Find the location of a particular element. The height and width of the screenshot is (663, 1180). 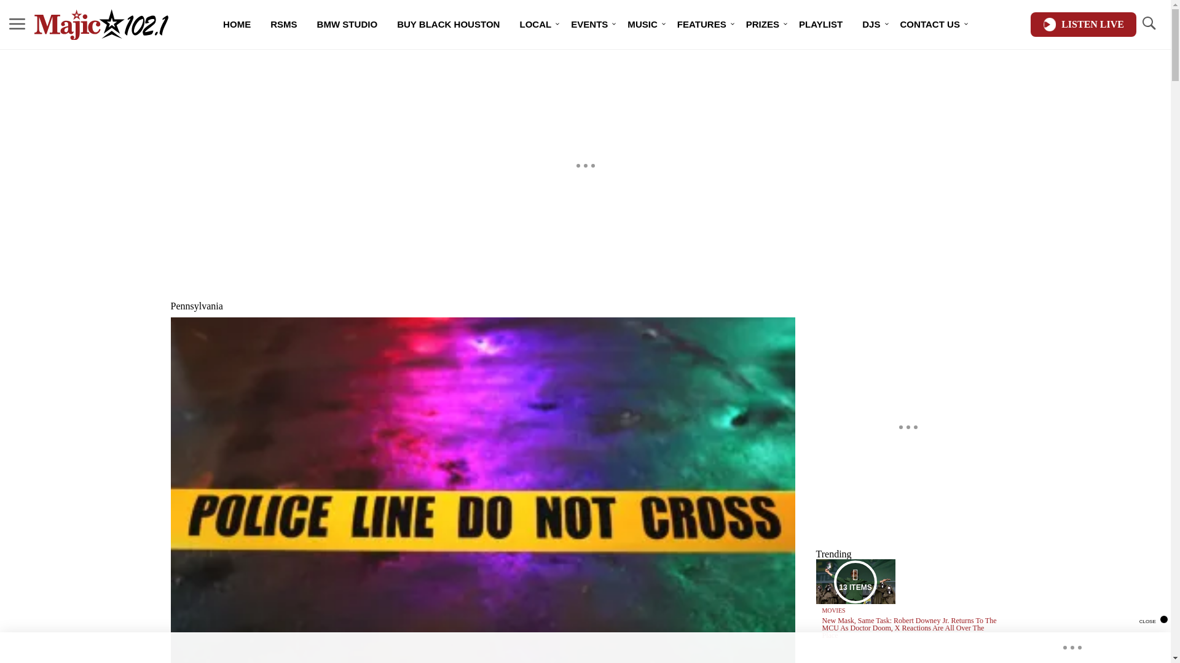

HOME is located at coordinates (237, 25).